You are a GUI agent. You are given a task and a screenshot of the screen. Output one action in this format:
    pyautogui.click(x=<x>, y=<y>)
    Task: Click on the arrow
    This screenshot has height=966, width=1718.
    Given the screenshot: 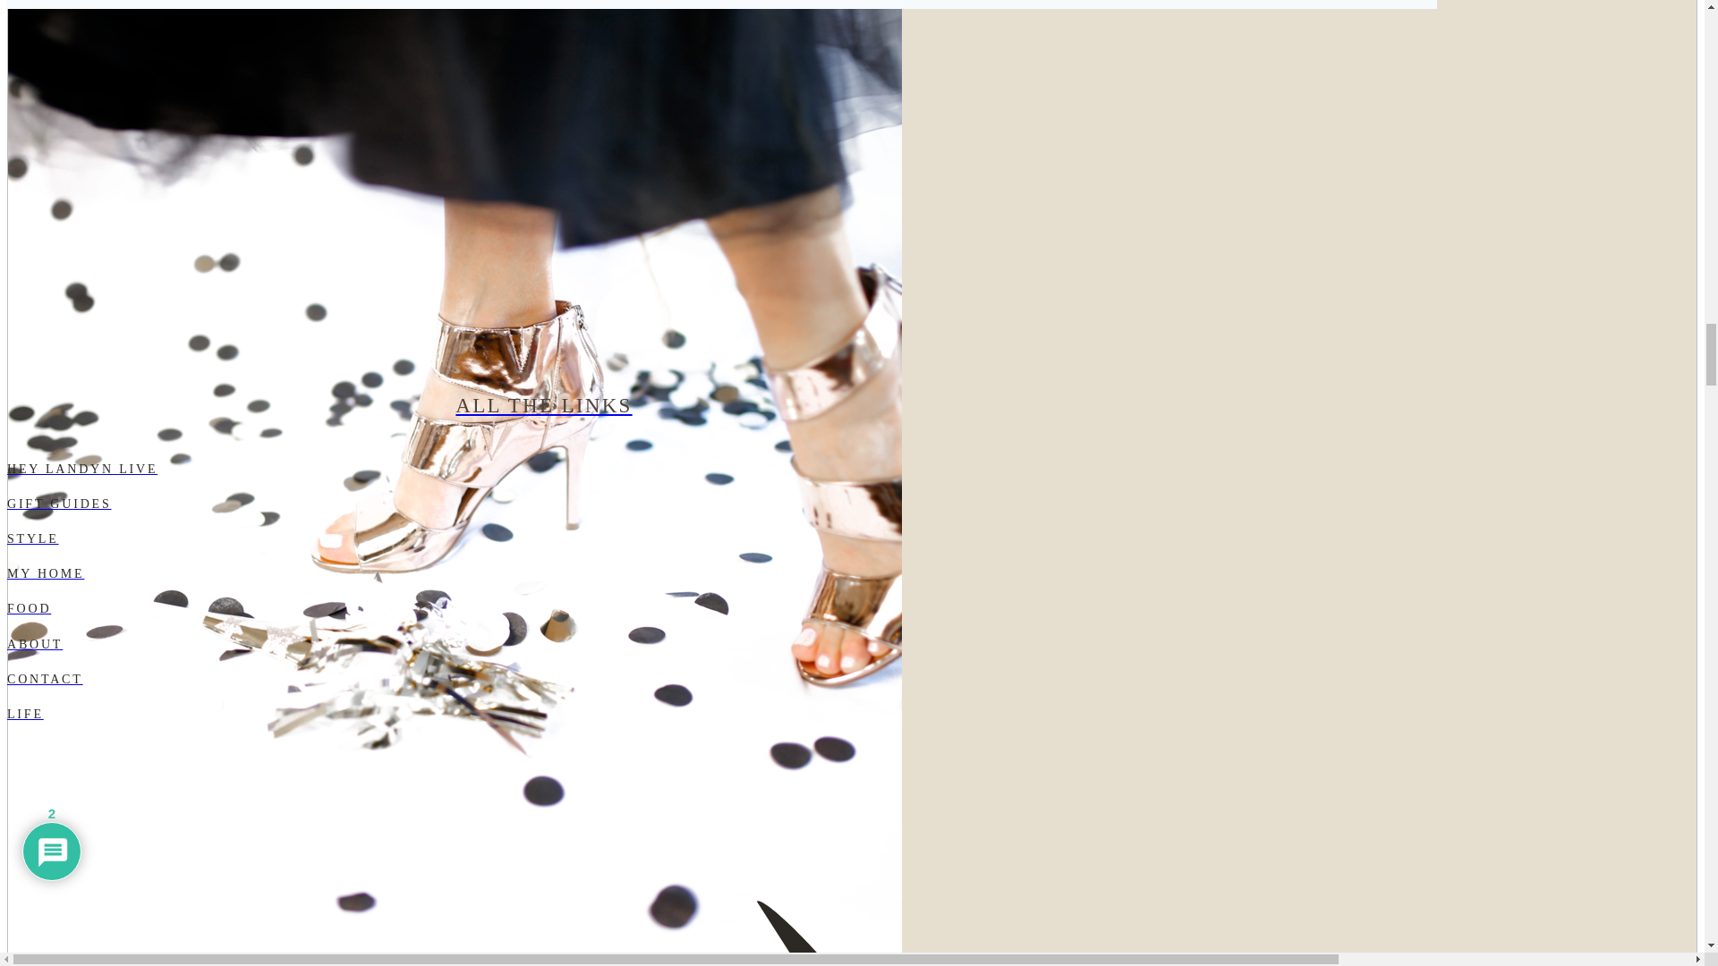 What is the action you would take?
    pyautogui.click(x=543, y=483)
    